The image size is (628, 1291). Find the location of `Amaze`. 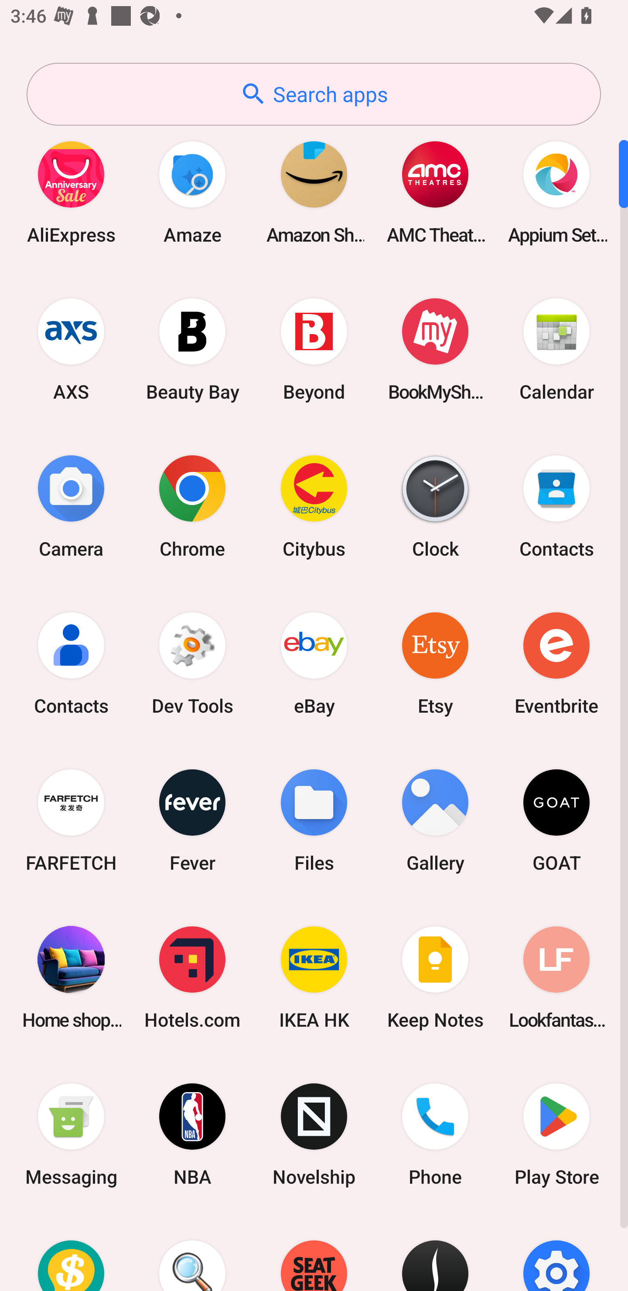

Amaze is located at coordinates (192, 192).